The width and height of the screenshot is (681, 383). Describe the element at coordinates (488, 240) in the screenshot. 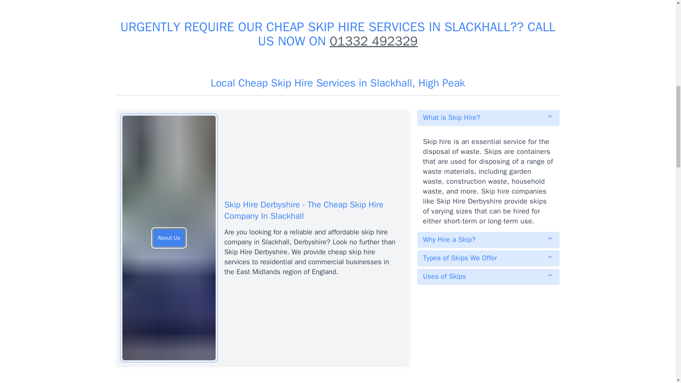

I see `Why Hire a Skip?` at that location.